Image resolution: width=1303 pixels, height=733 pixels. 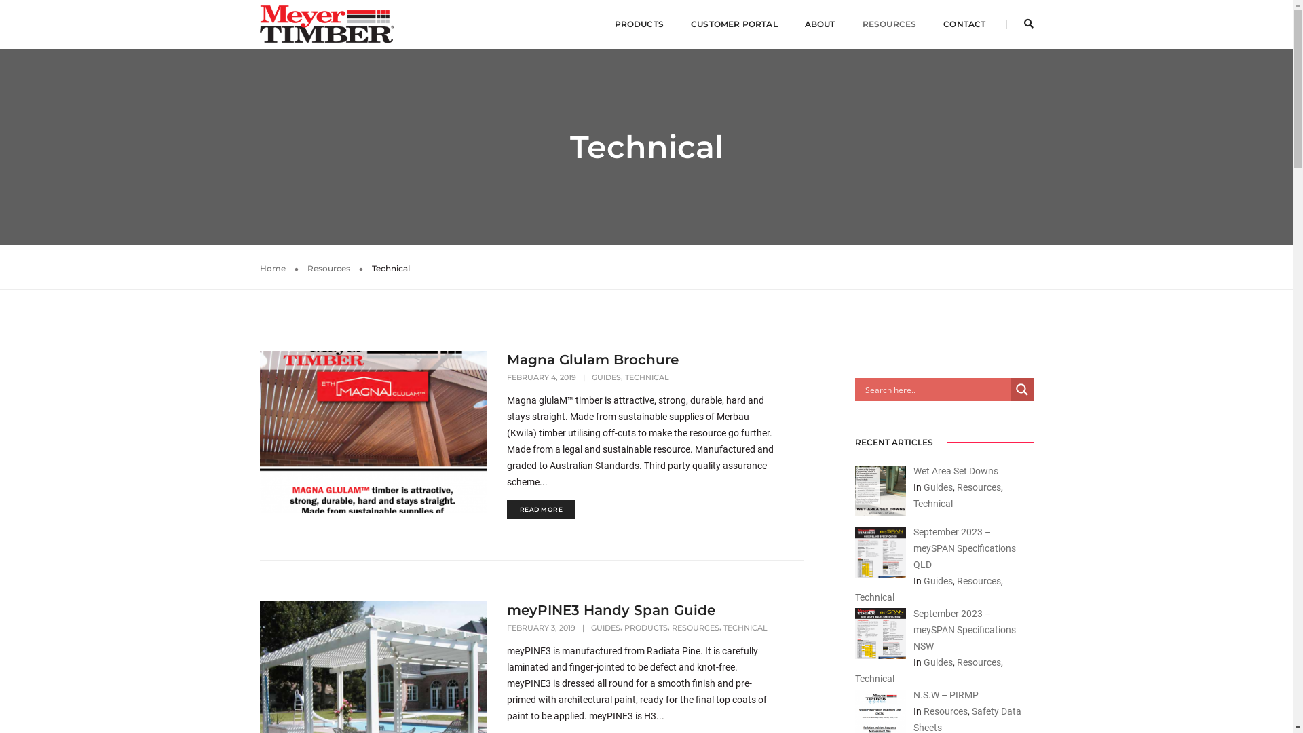 I want to click on CUSTOMER PORTAL, so click(x=734, y=24).